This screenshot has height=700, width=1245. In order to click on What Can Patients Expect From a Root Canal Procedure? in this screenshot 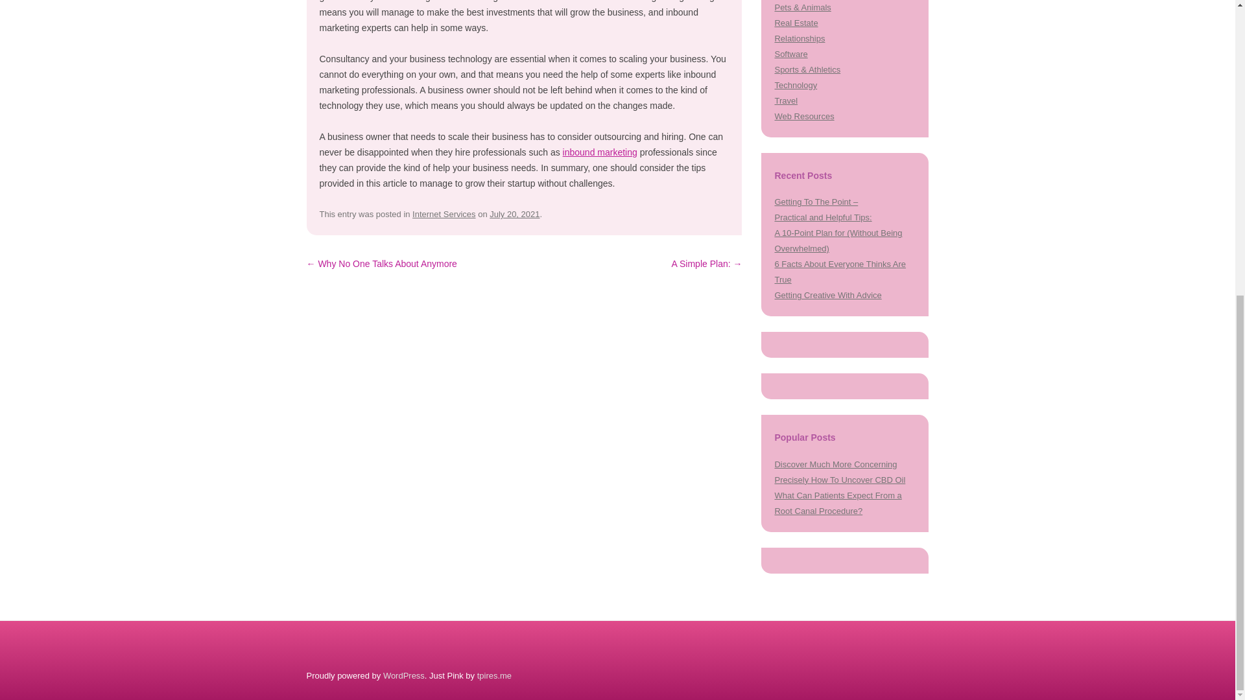, I will do `click(838, 503)`.